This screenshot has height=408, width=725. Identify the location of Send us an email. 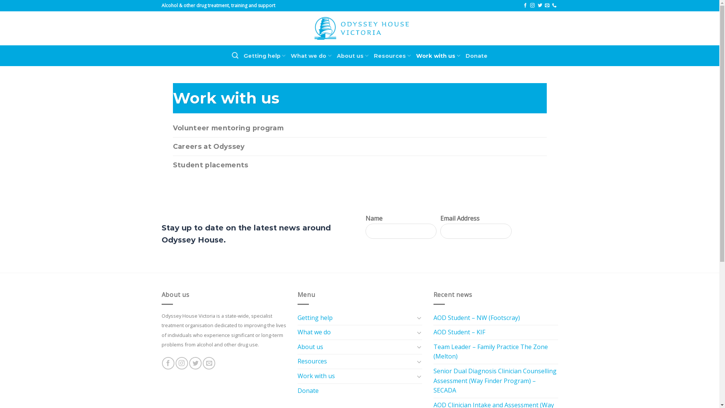
(547, 6).